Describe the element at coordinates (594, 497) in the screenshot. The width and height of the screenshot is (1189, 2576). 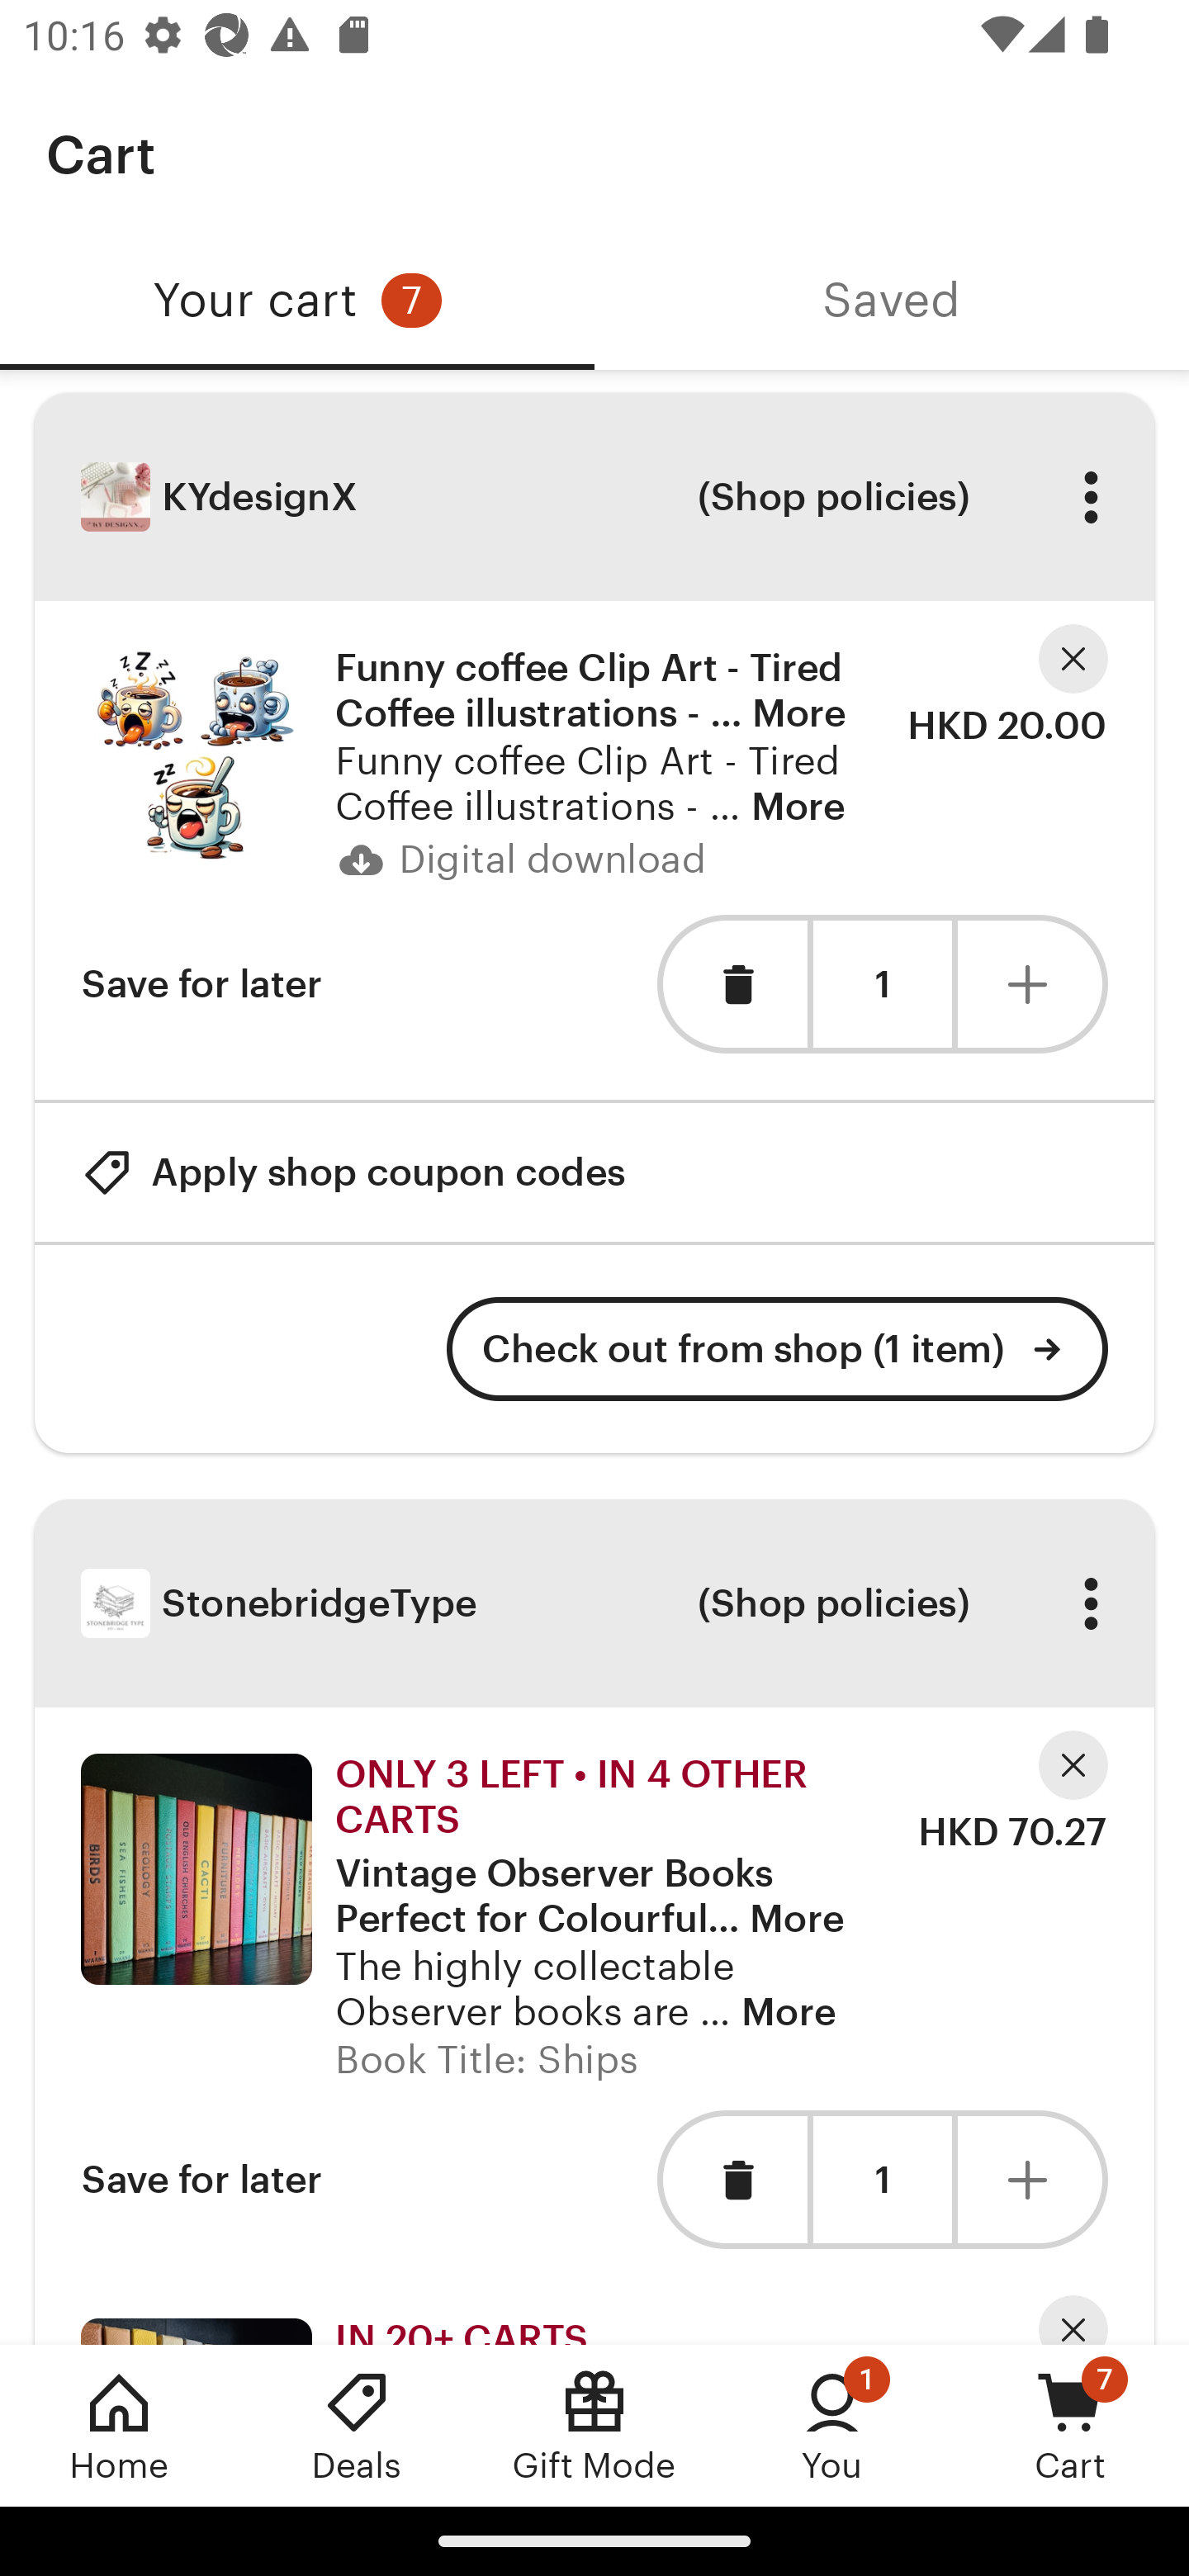
I see `KYdesignX (Shop policies) More options` at that location.